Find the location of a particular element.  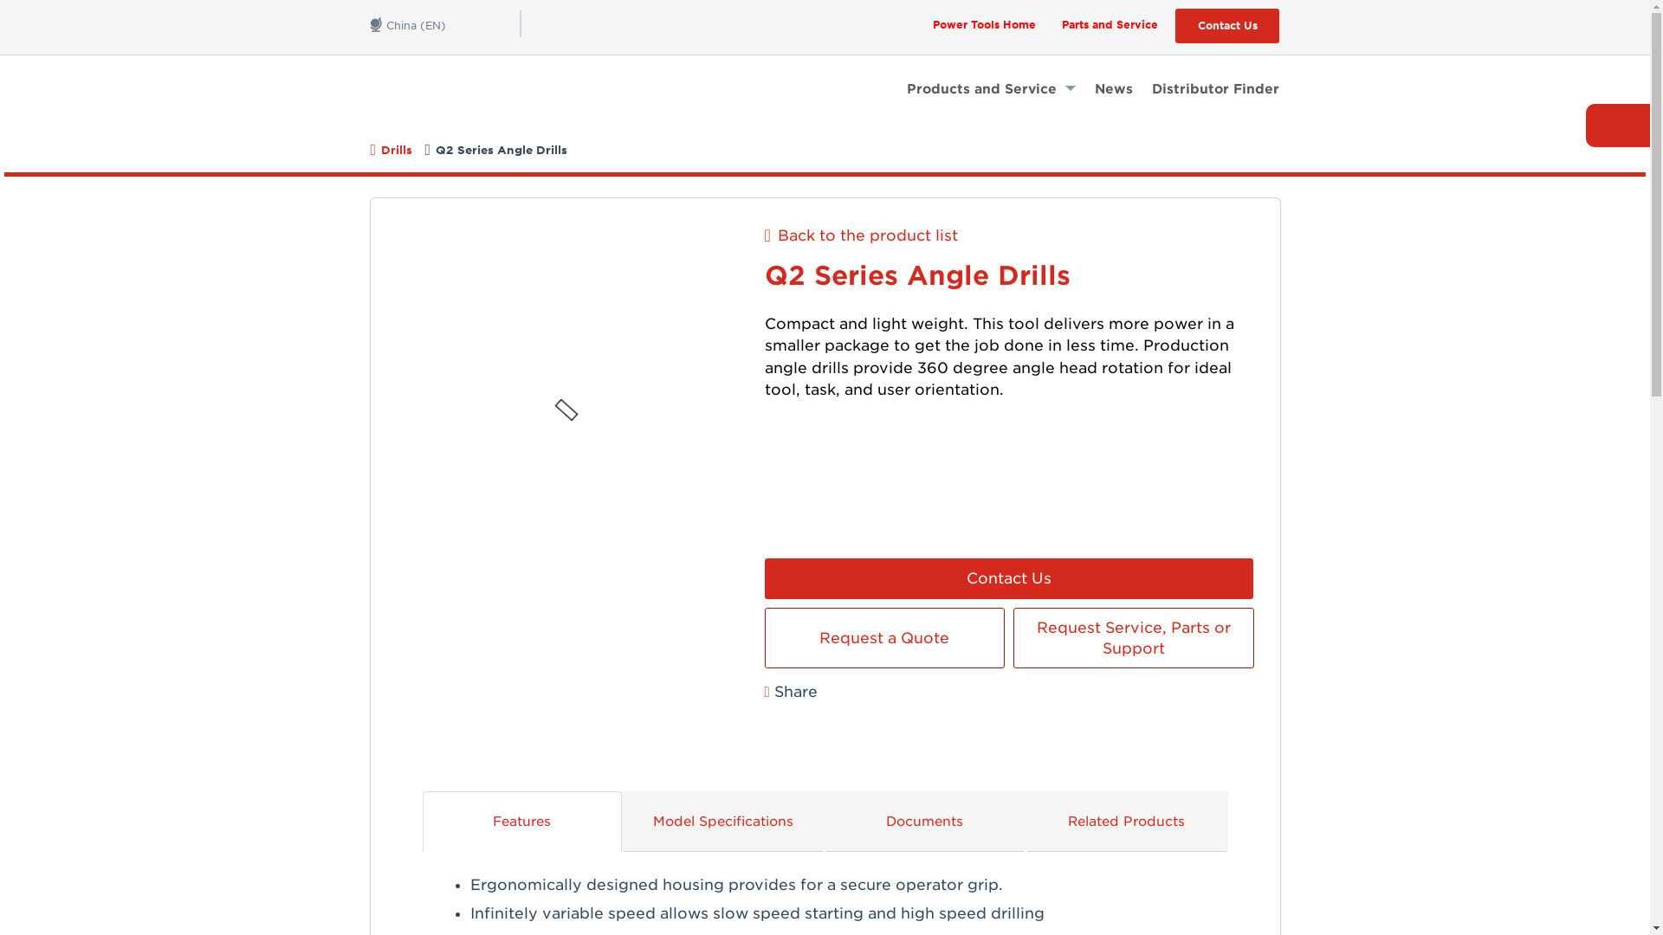

Contact Us is located at coordinates (1226, 25).